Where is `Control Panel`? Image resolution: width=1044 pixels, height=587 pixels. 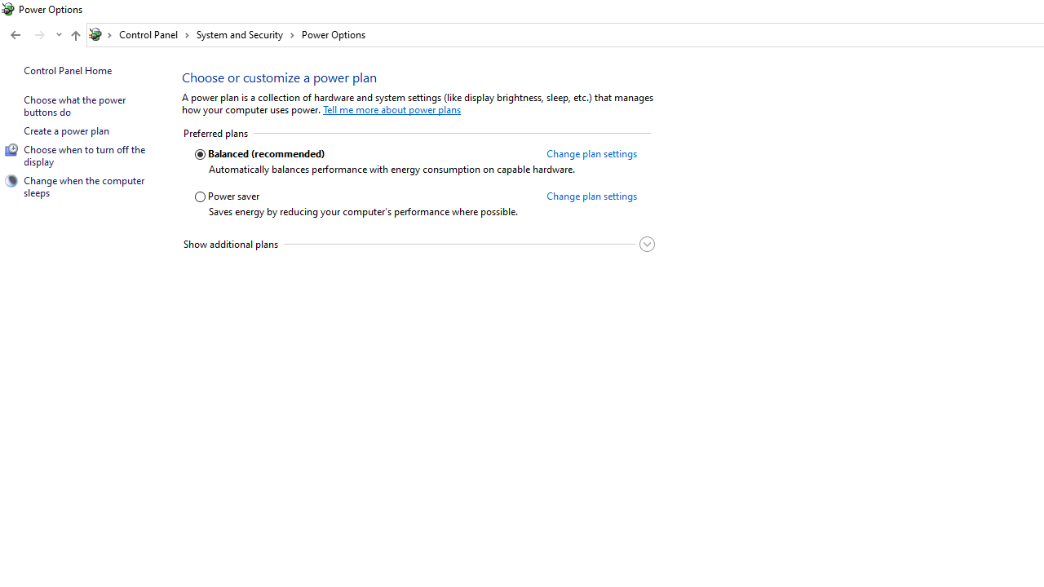 Control Panel is located at coordinates (154, 34).